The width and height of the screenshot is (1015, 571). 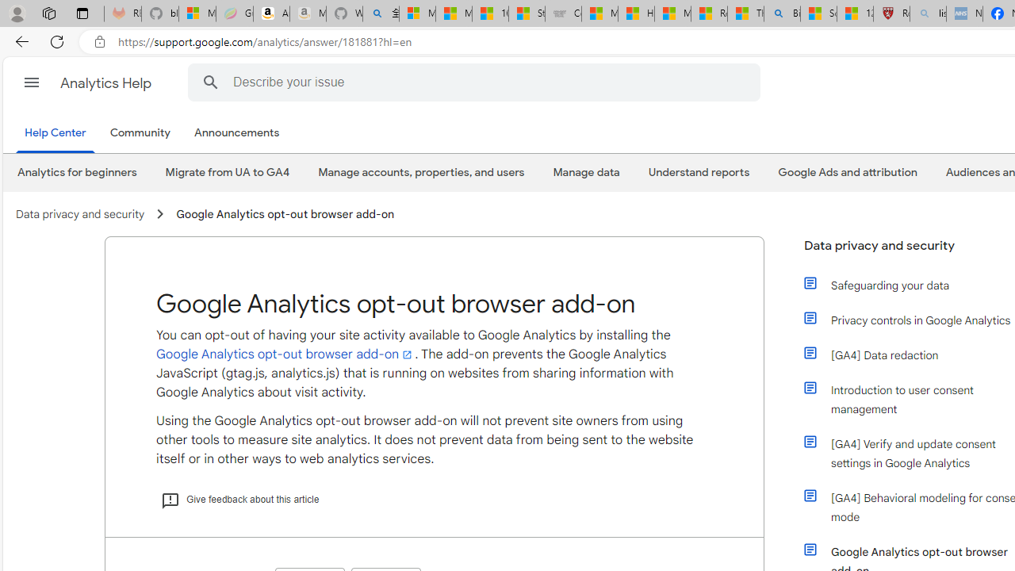 I want to click on Community, so click(x=143, y=133).